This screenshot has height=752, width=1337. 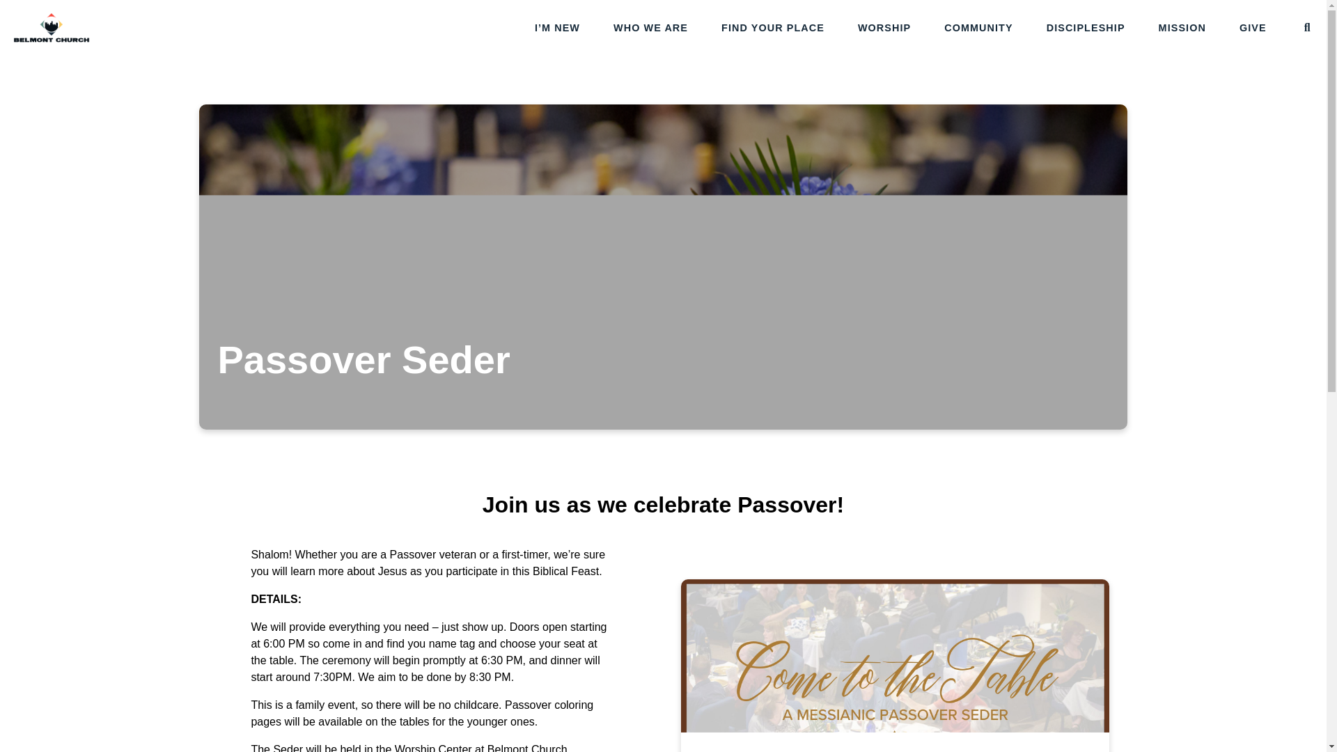 What do you see at coordinates (1252, 28) in the screenshot?
I see `GIVE` at bounding box center [1252, 28].